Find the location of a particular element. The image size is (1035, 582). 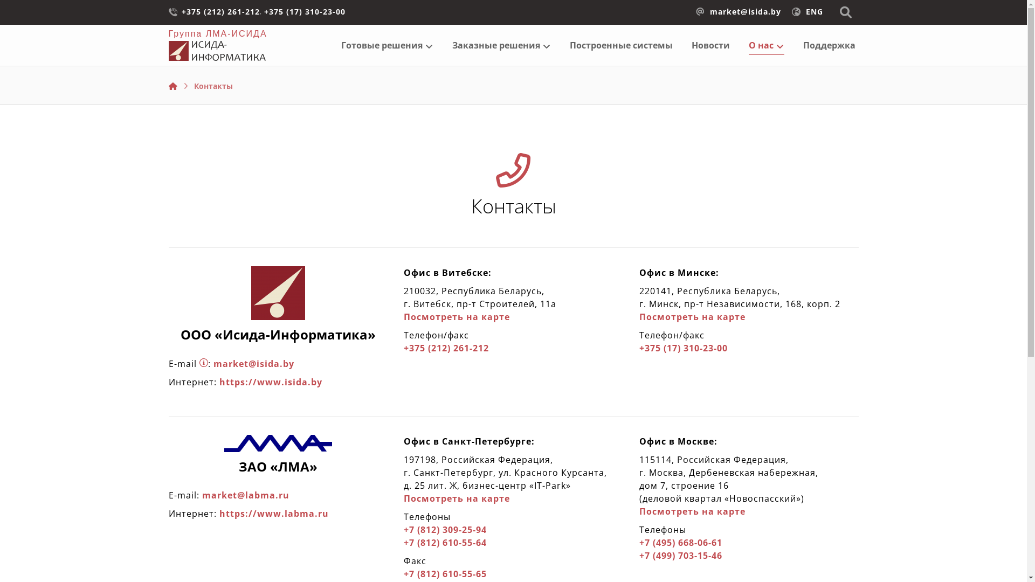

+375 (17) 310-23-00 is located at coordinates (305, 11).